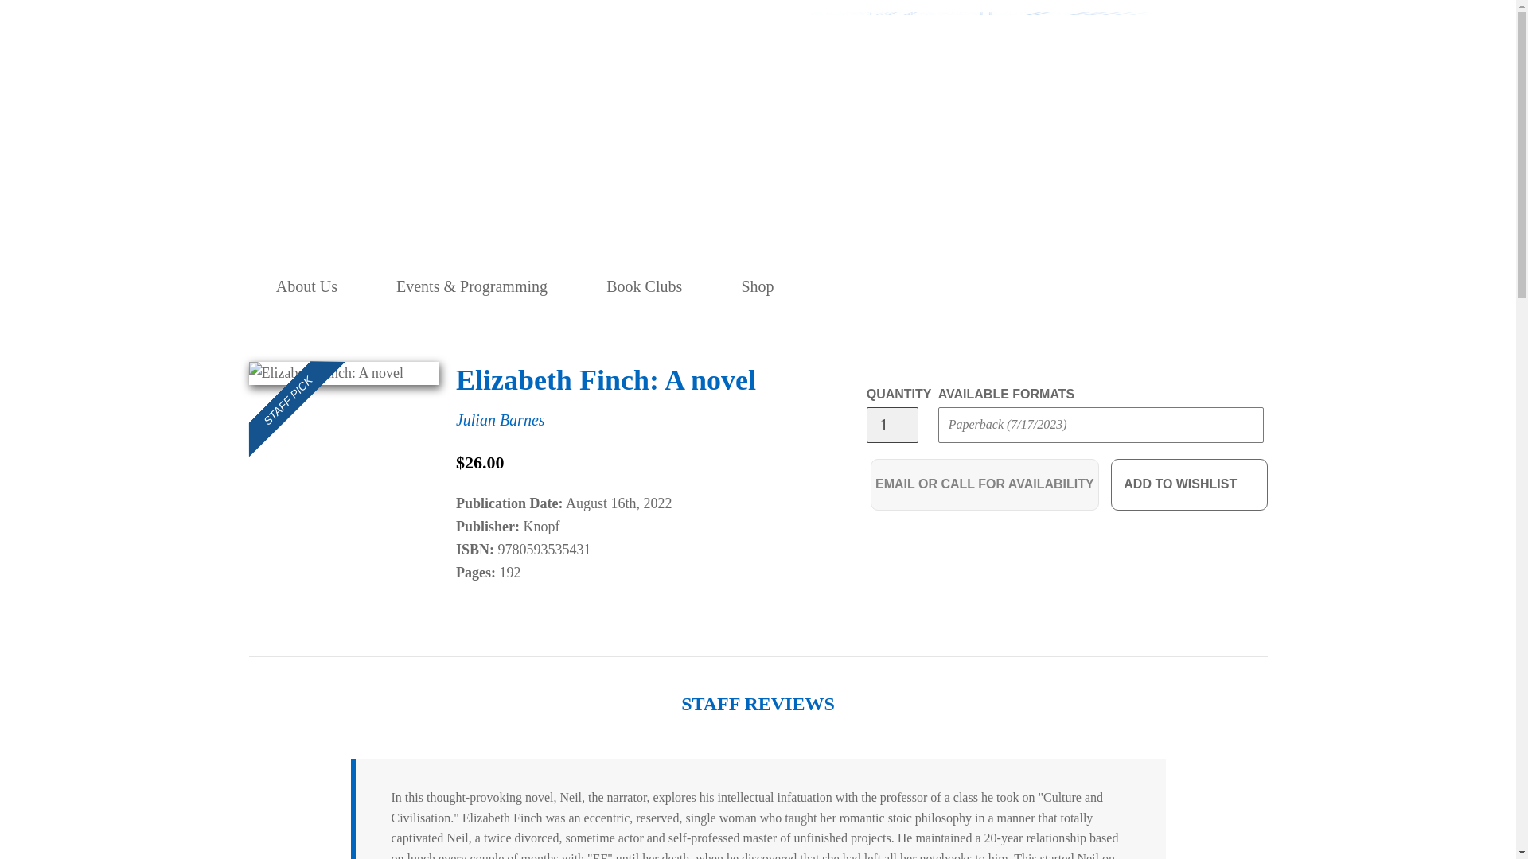  What do you see at coordinates (1227, 190) in the screenshot?
I see `Submit` at bounding box center [1227, 190].